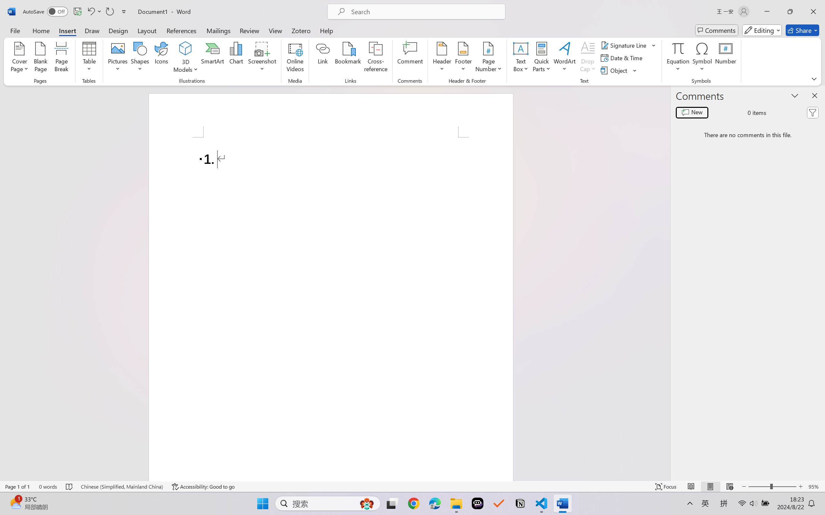 This screenshot has height=515, width=825. Describe the element at coordinates (186, 49) in the screenshot. I see `3D Models` at that location.